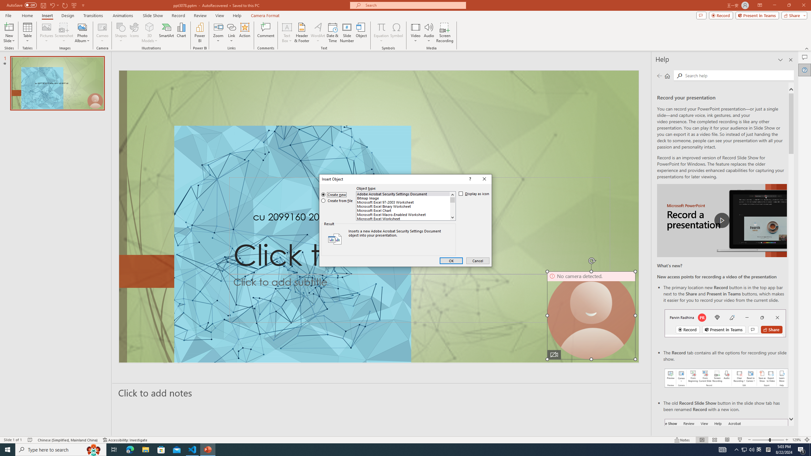 Image resolution: width=811 pixels, height=456 pixels. I want to click on Action Center, 1 new notification, so click(801, 450).